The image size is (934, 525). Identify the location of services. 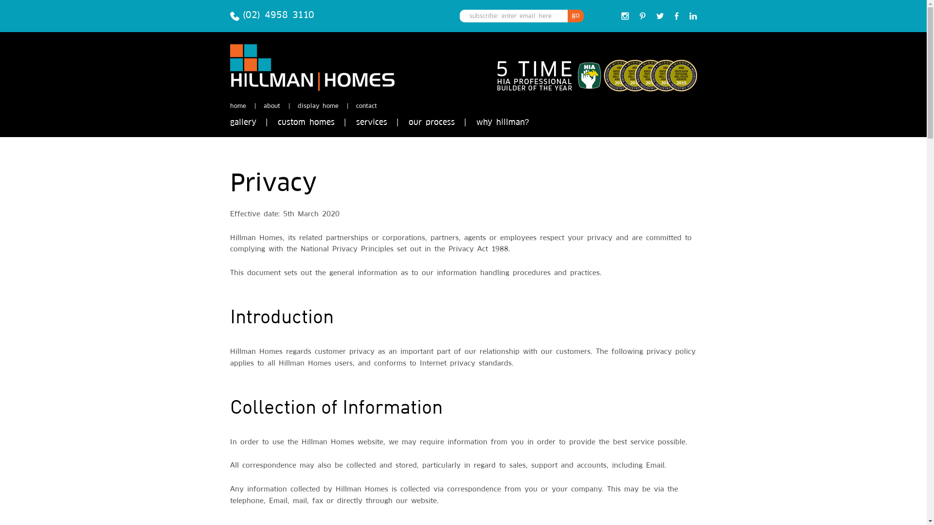
(372, 127).